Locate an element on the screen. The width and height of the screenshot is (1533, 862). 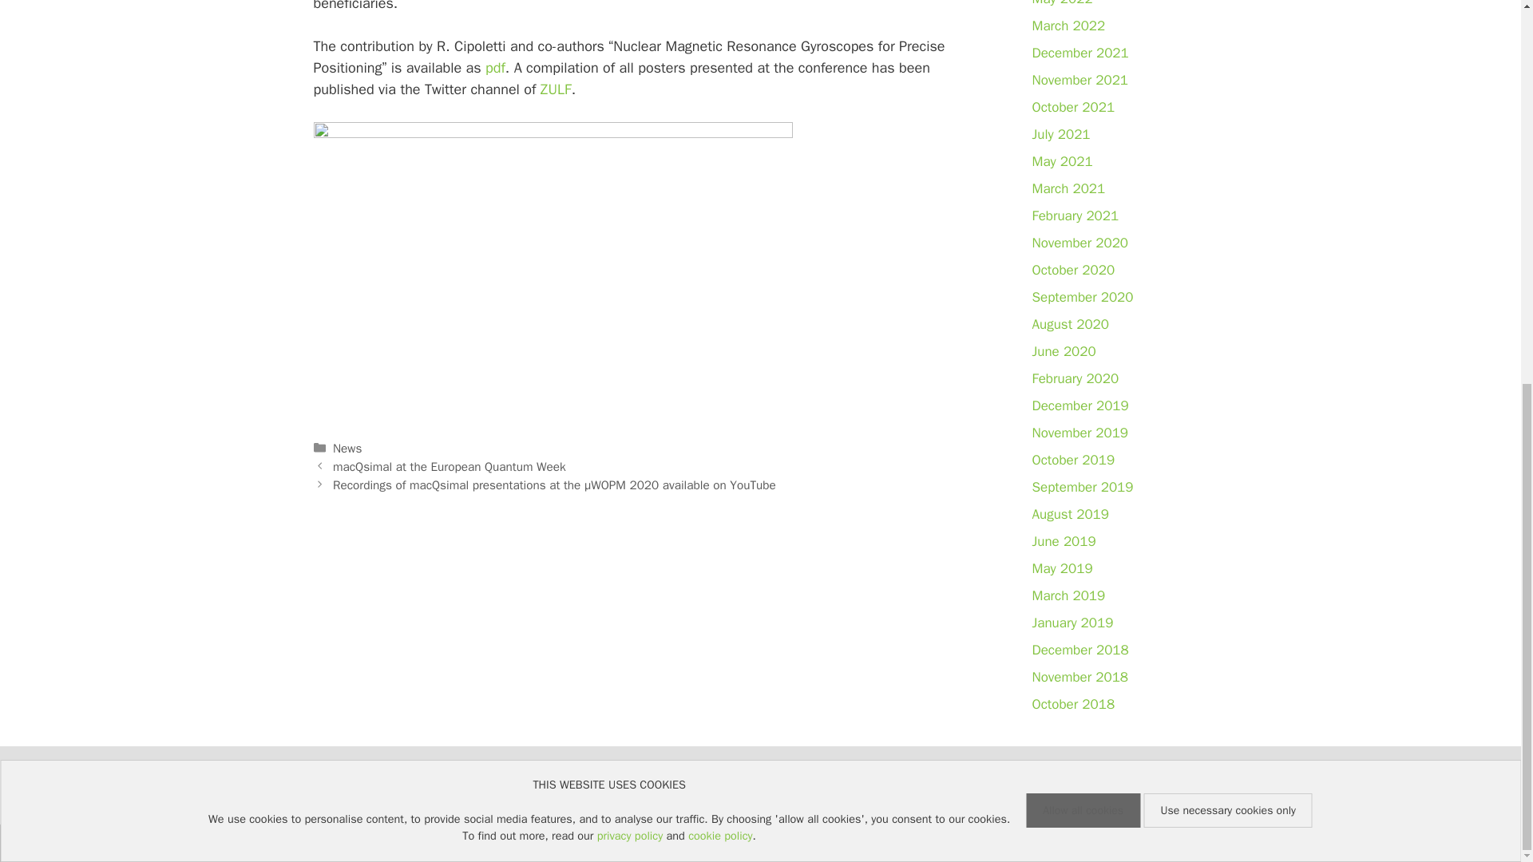
privacy policy is located at coordinates (629, 148).